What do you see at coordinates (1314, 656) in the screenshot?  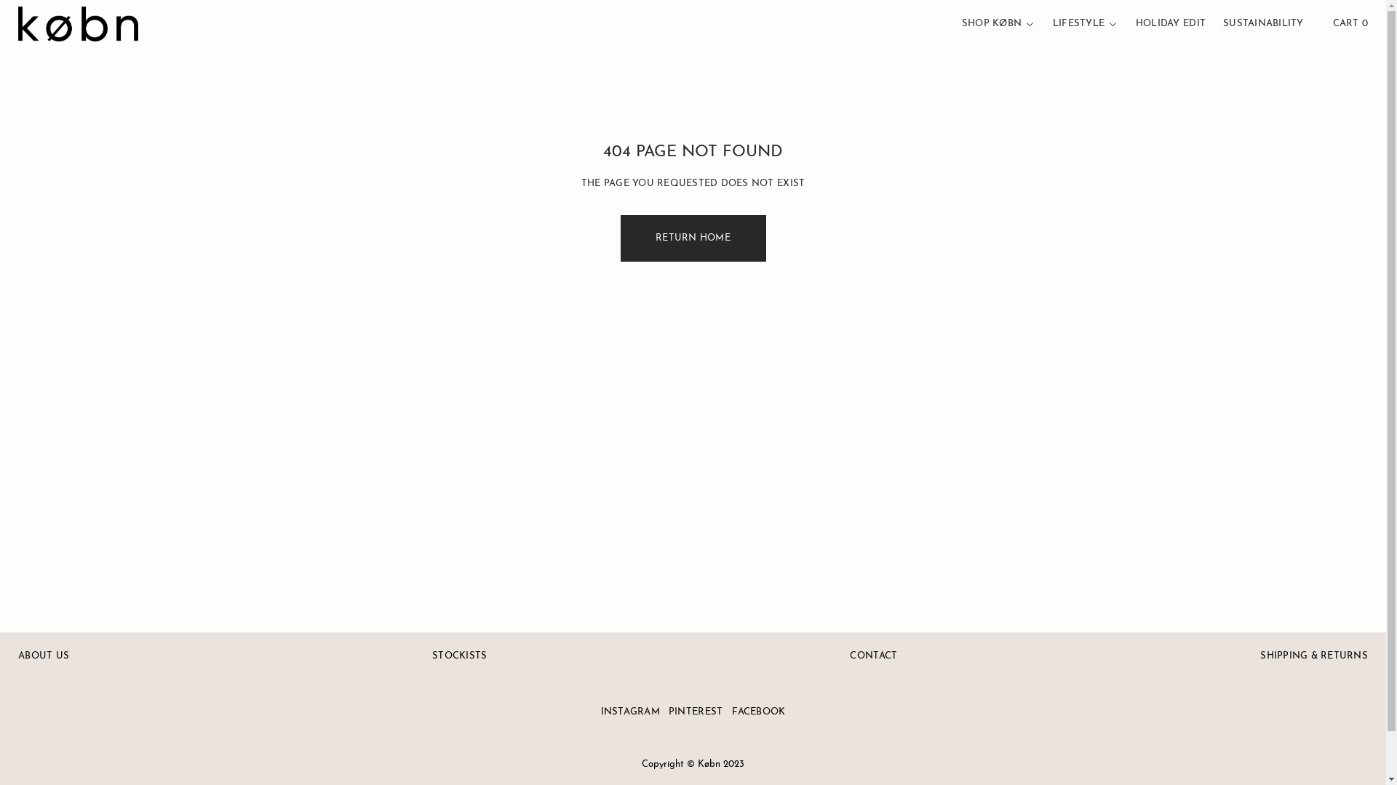 I see `SHIPPING & RETURNS` at bounding box center [1314, 656].